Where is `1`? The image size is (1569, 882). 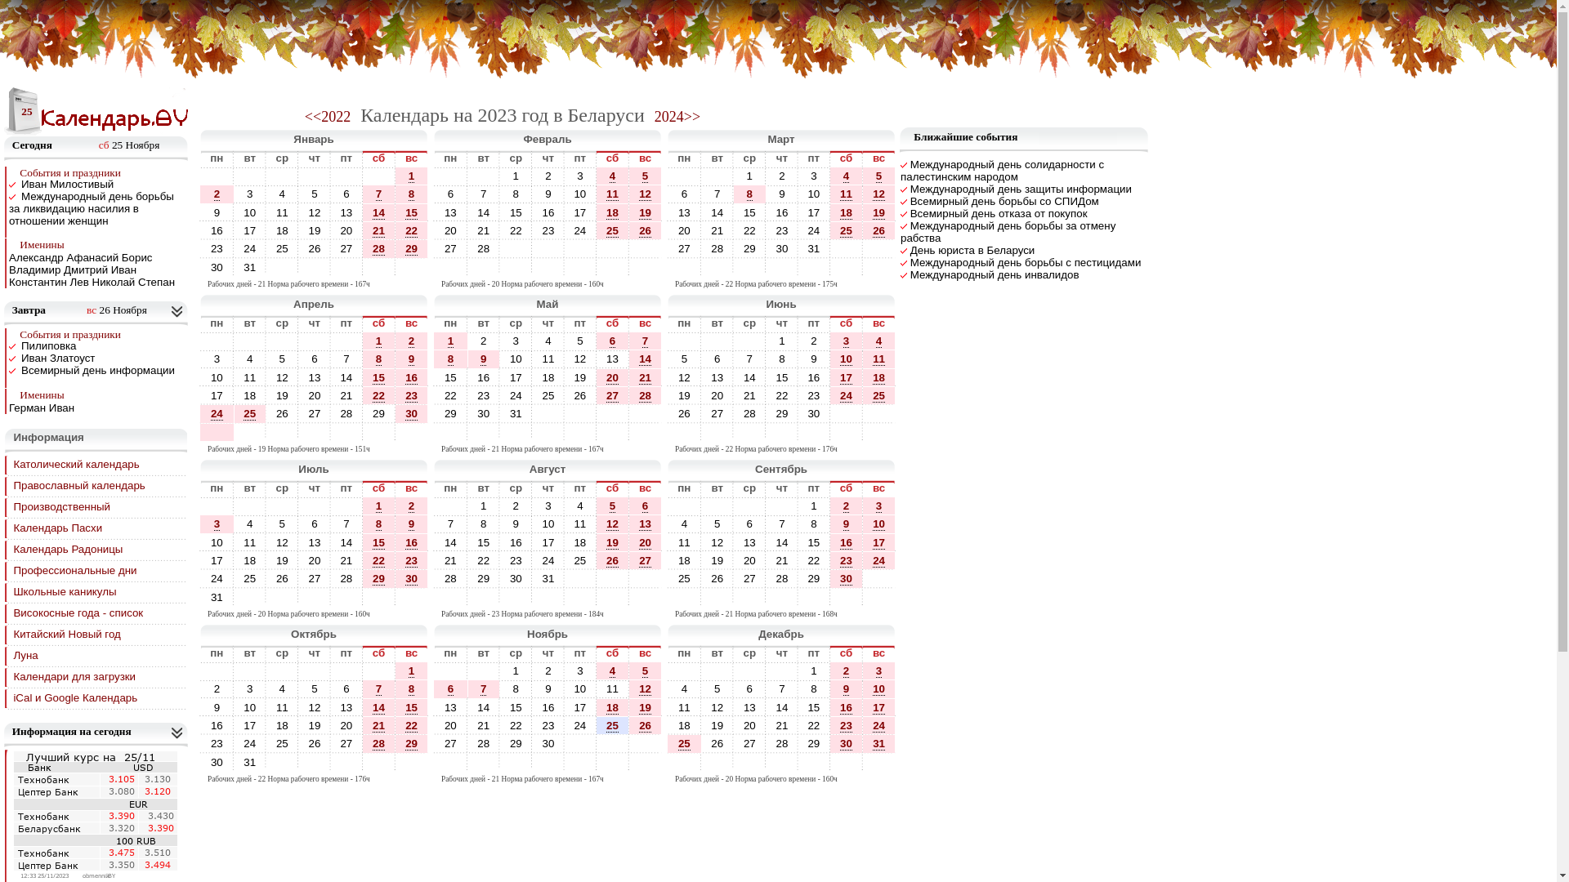 1 is located at coordinates (379, 341).